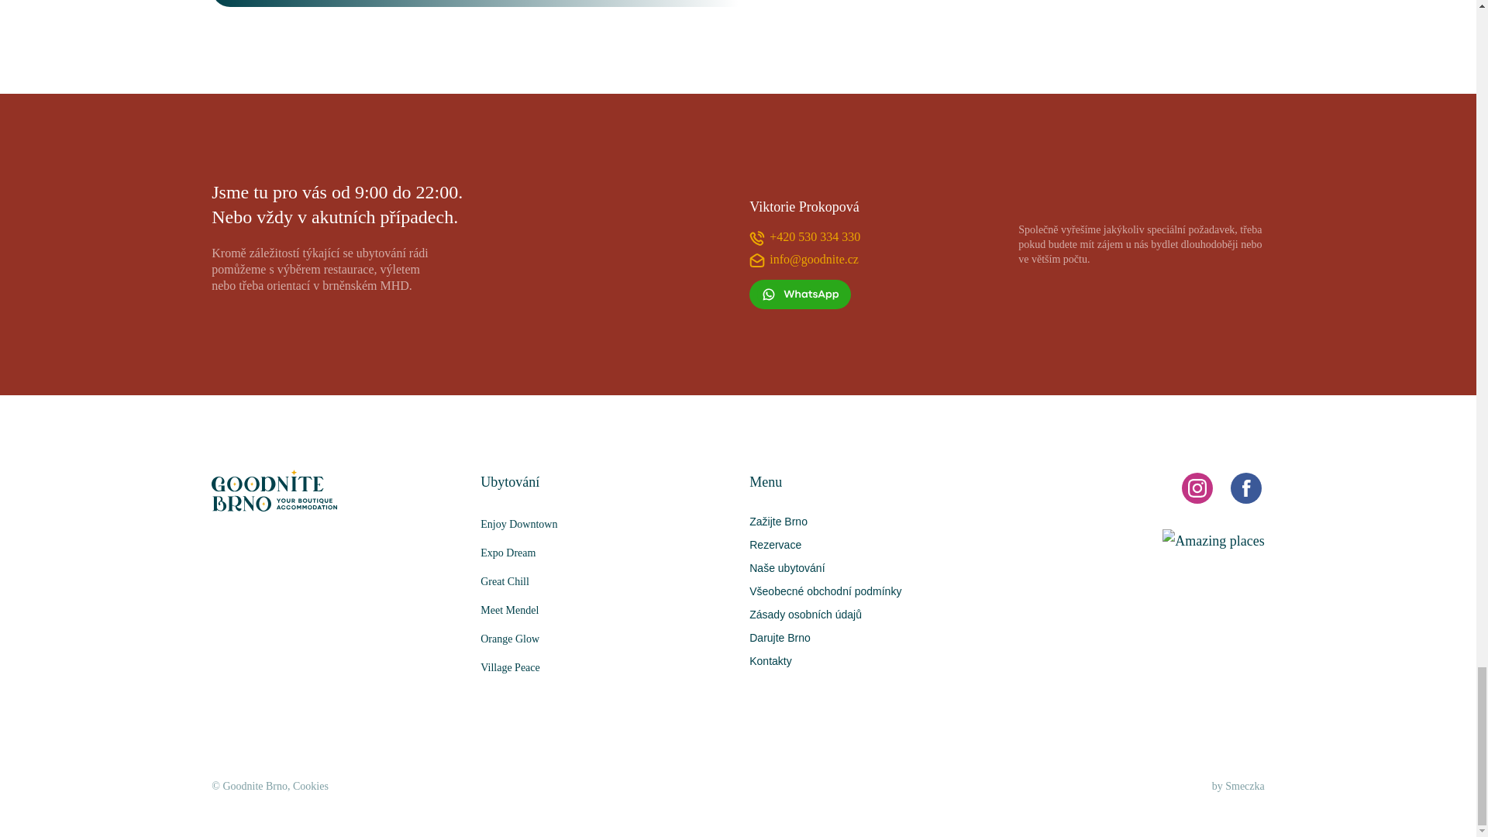 The height and width of the screenshot is (837, 1488). Describe the element at coordinates (604, 581) in the screenshot. I see `Great Chill` at that location.